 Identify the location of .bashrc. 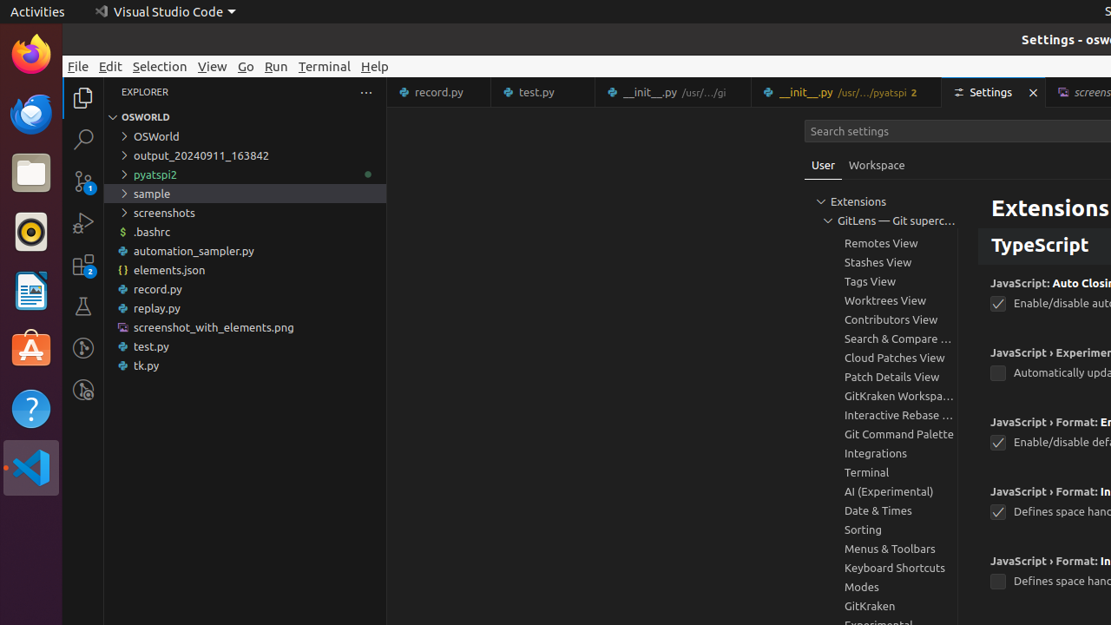
(245, 232).